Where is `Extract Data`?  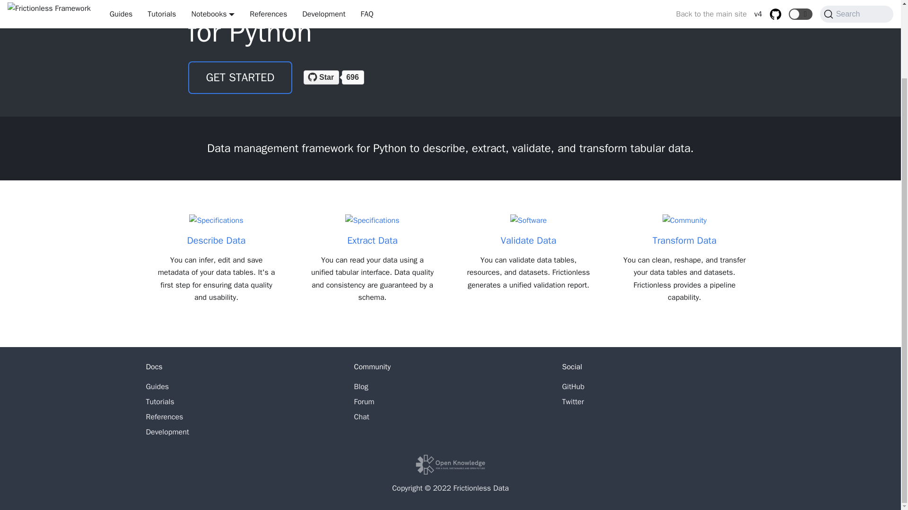 Extract Data is located at coordinates (372, 230).